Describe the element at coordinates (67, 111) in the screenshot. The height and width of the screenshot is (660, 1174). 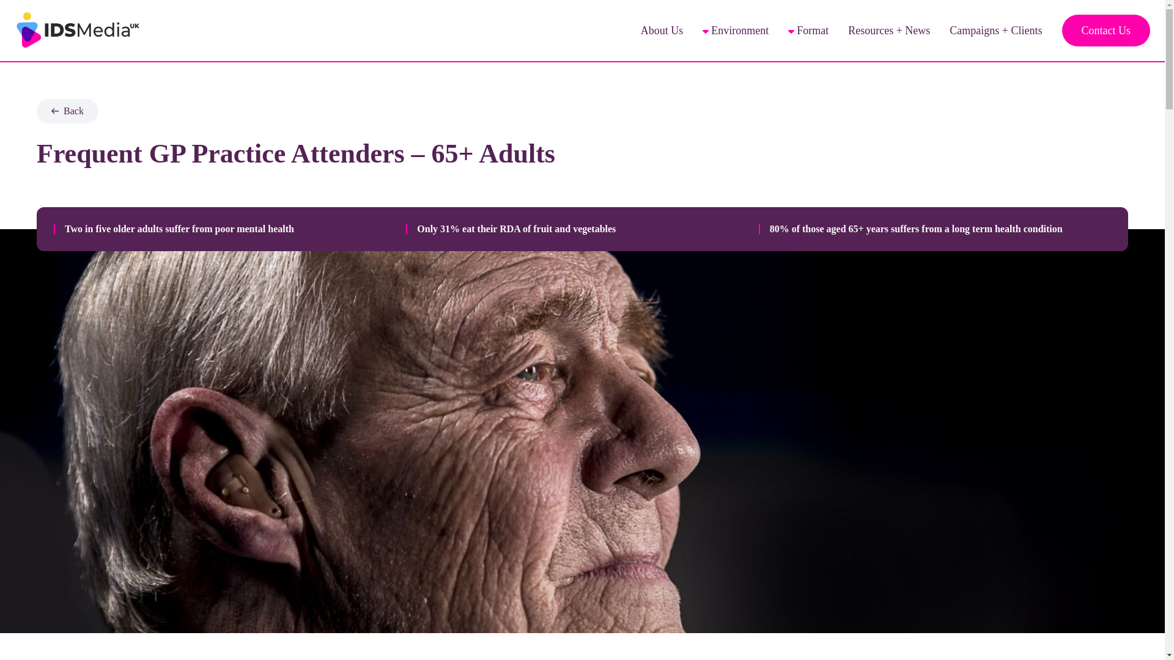
I see `Back` at that location.